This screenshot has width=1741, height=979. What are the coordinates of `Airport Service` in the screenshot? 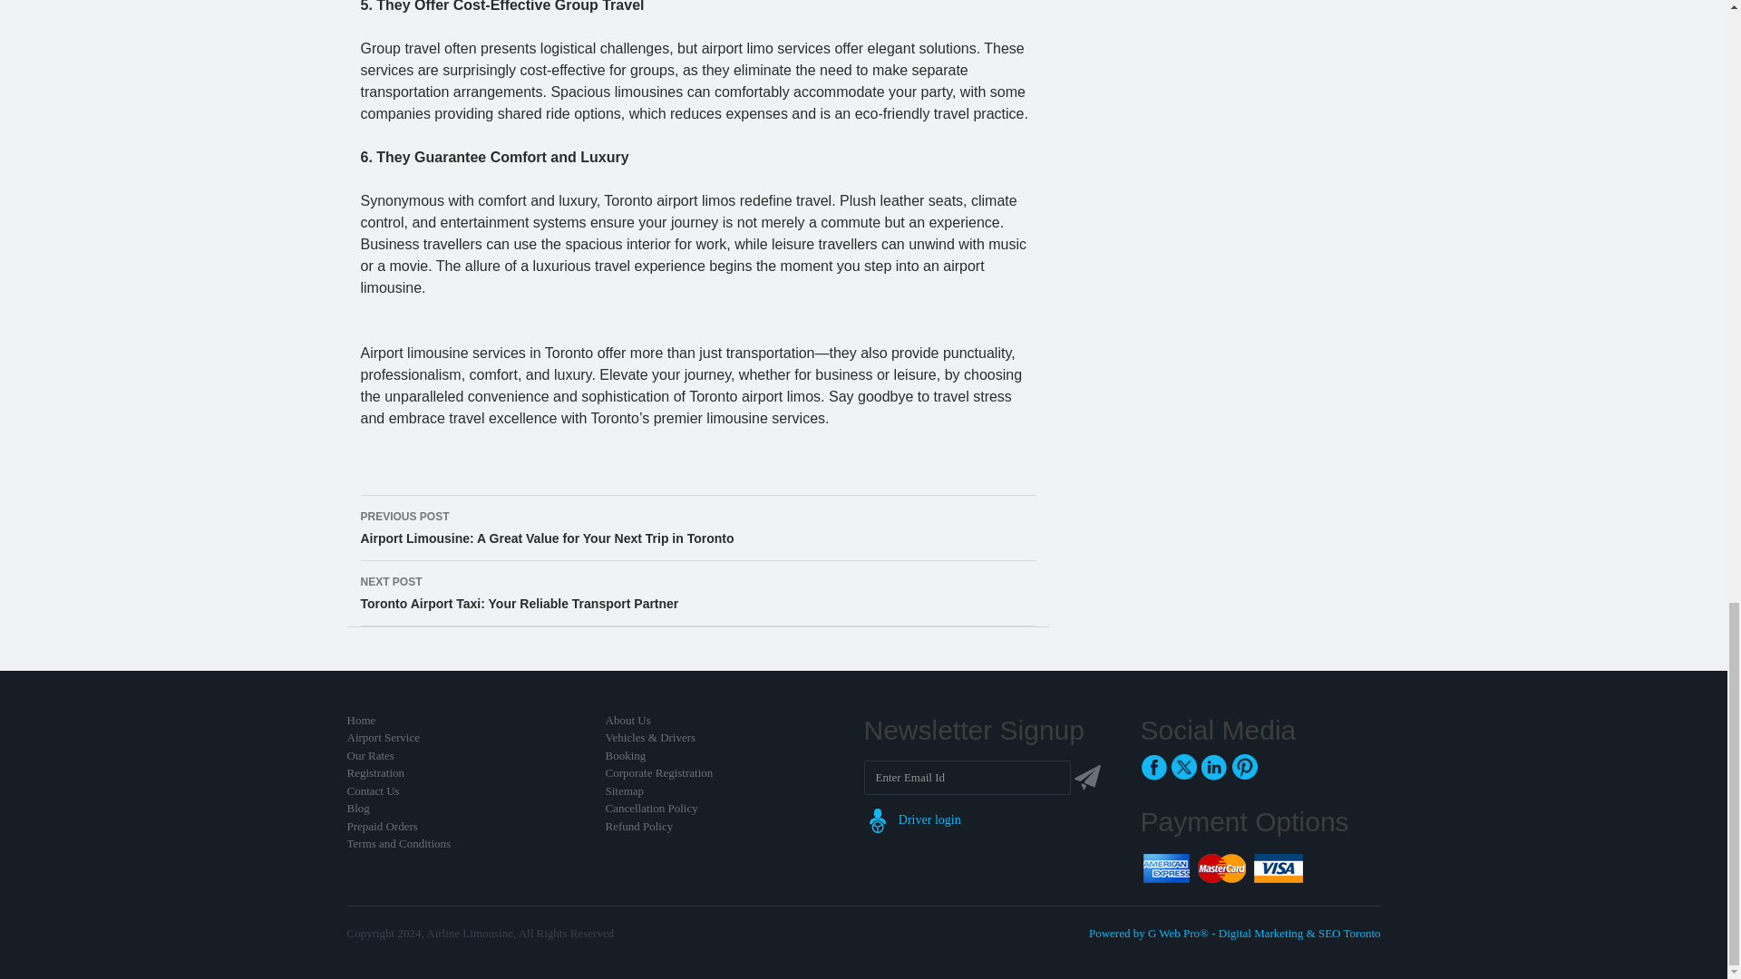 It's located at (383, 736).